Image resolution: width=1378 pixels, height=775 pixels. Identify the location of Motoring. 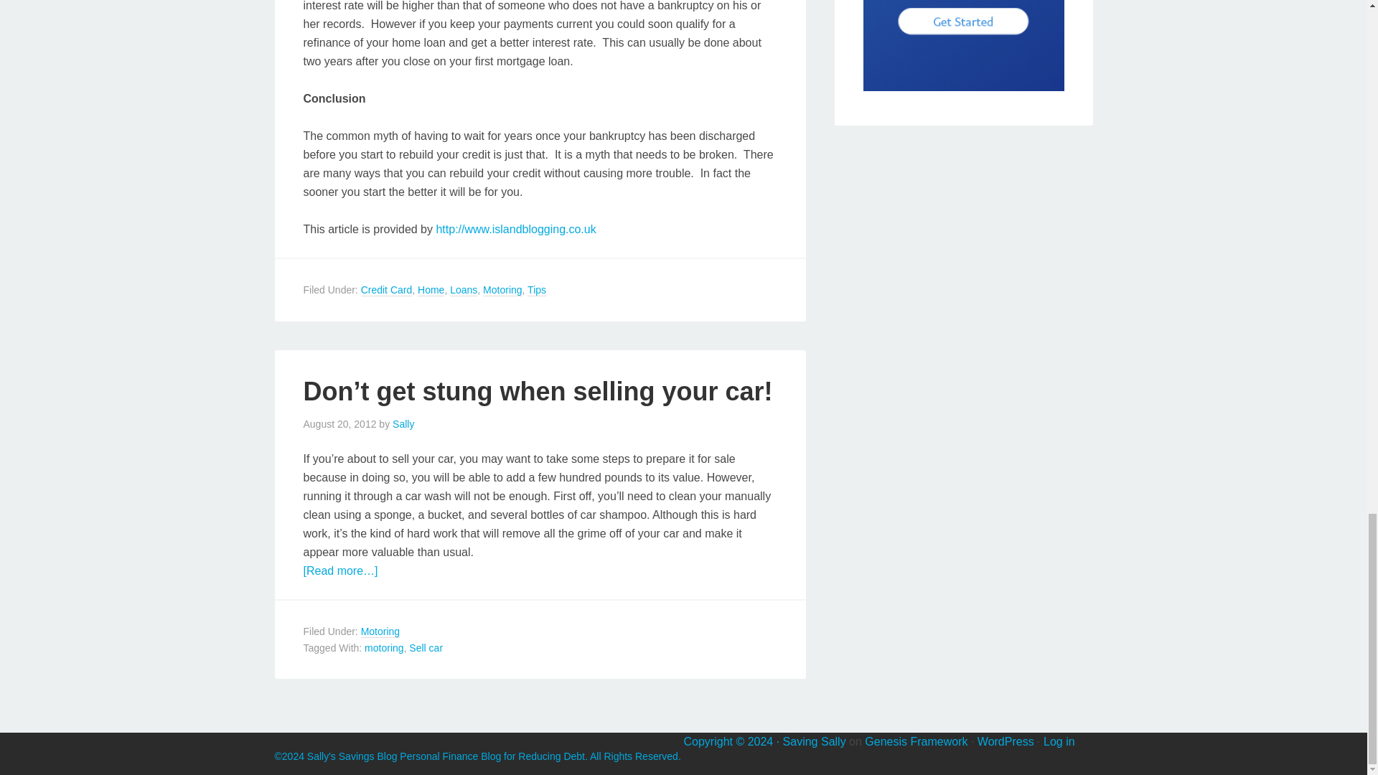
(380, 631).